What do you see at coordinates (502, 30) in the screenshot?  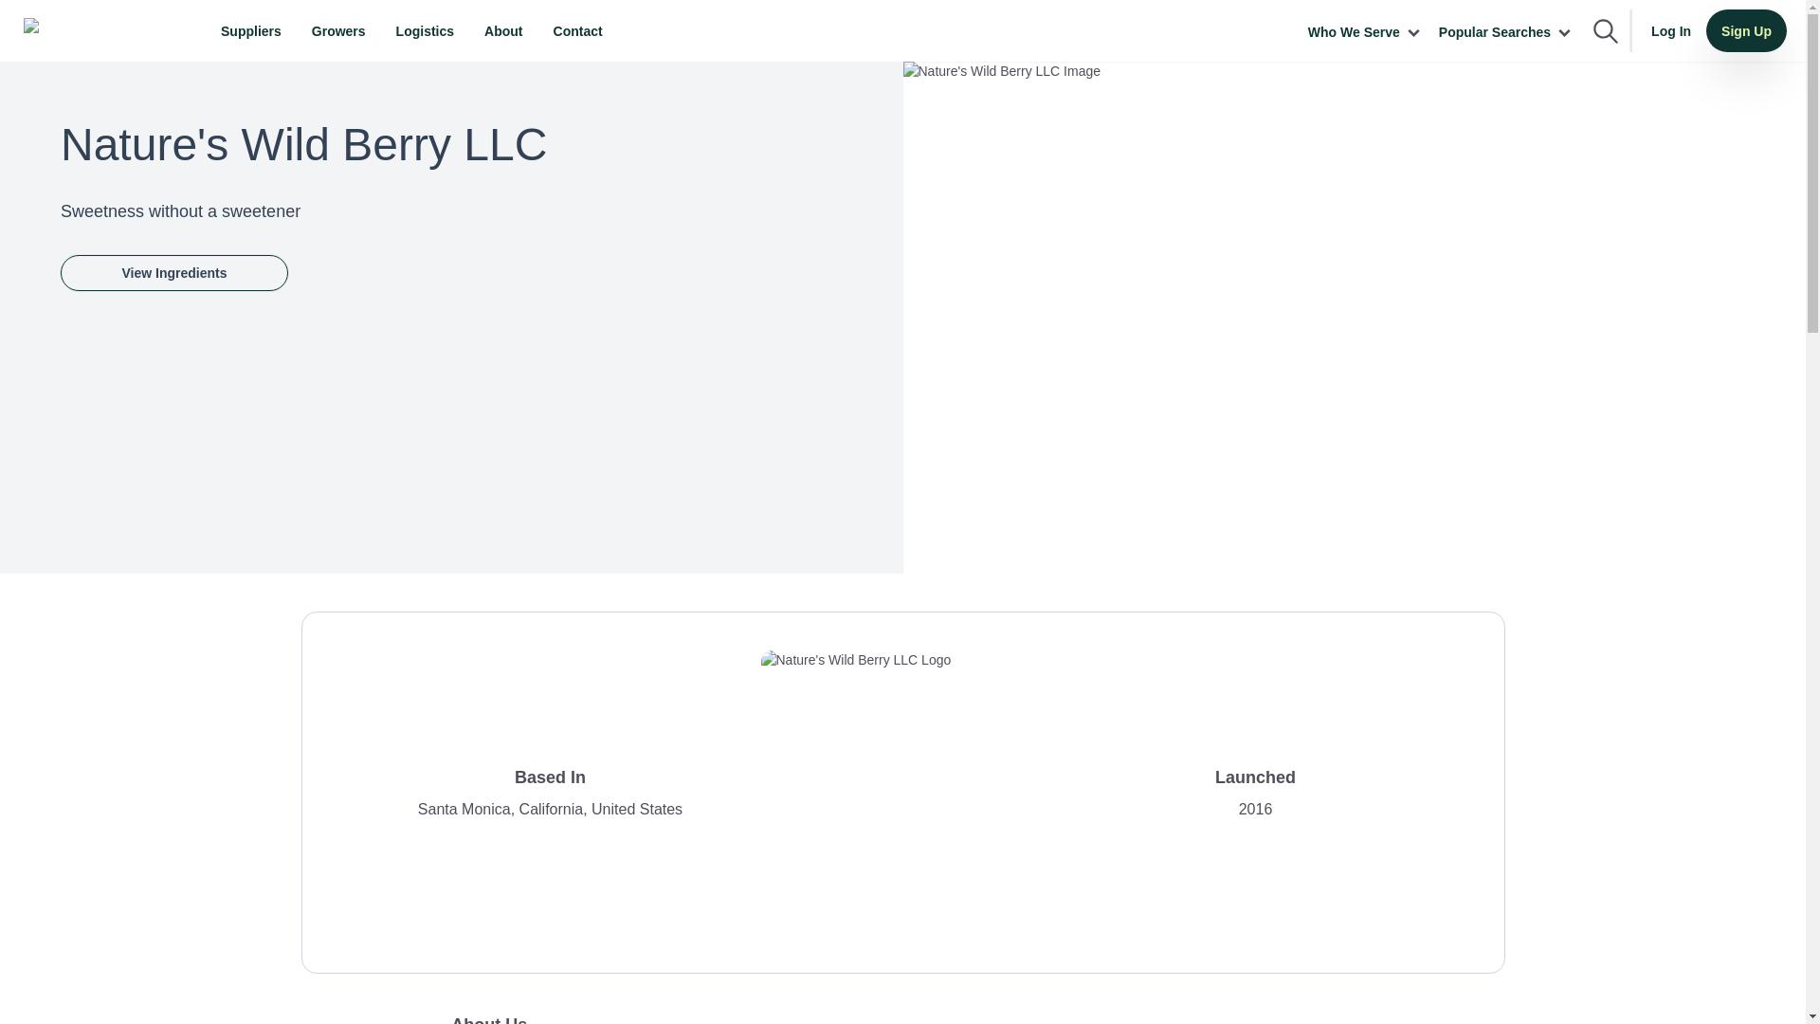 I see `About` at bounding box center [502, 30].